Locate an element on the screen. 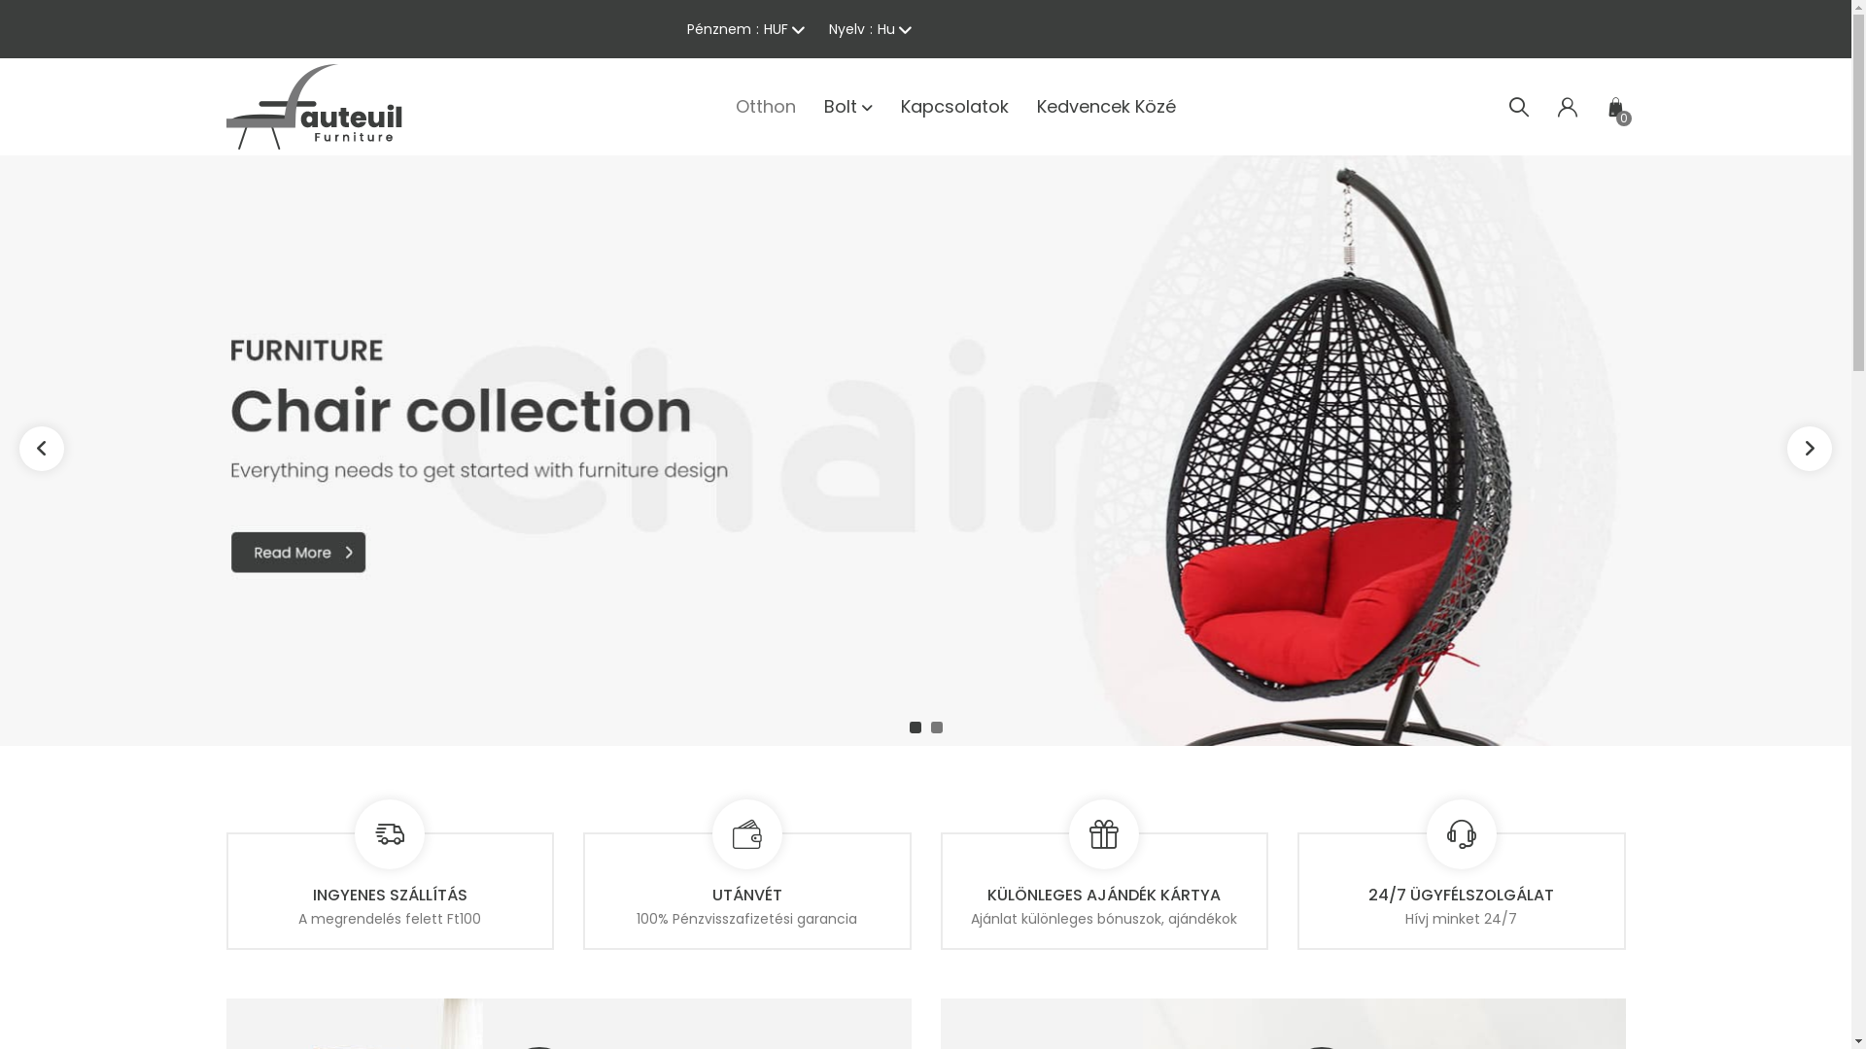  0 is located at coordinates (1615, 107).